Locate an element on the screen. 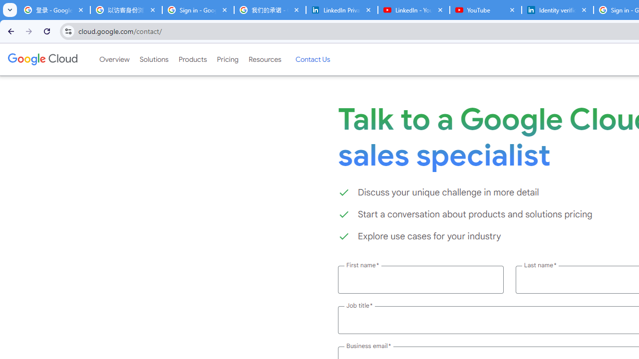 The width and height of the screenshot is (639, 359). Sign in - Google Accounts is located at coordinates (198, 10).